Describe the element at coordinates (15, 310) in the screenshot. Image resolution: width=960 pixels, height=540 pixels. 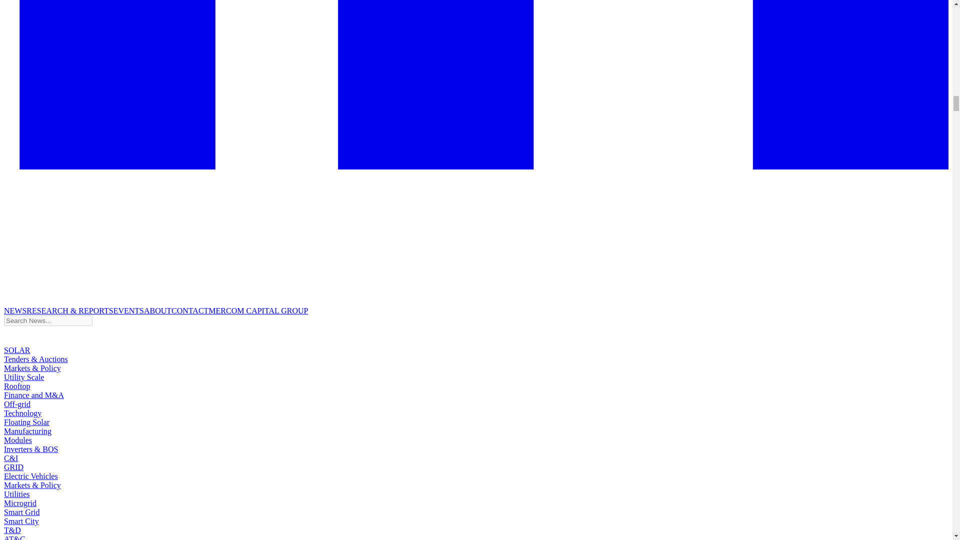
I see `NEWS` at that location.